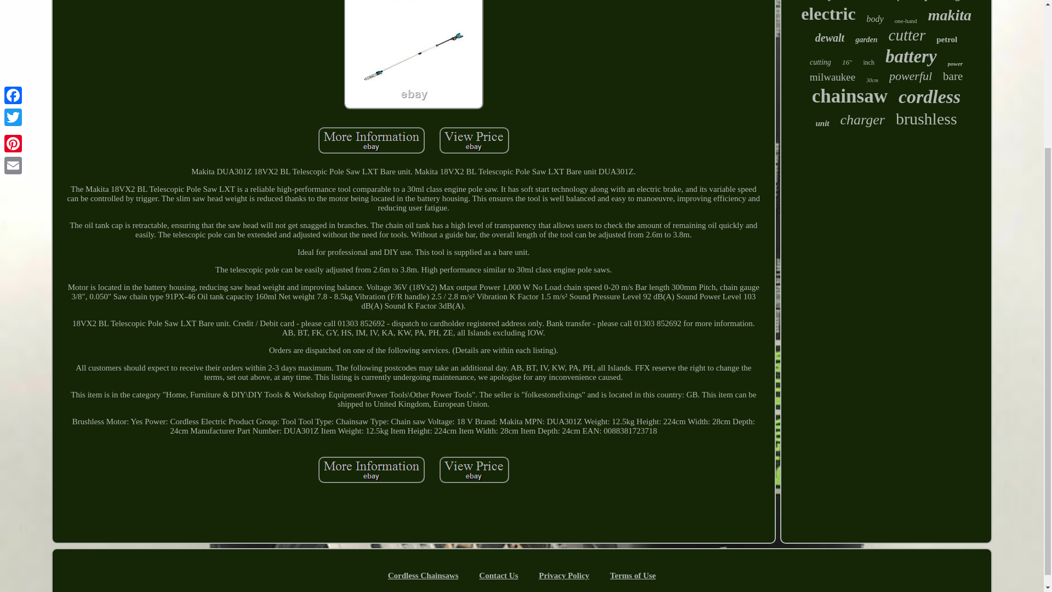 The height and width of the screenshot is (592, 1052). I want to click on Makita DUA301Z 18VX2 BL Telescopic Pole Saw LXT Bare unit, so click(371, 140).